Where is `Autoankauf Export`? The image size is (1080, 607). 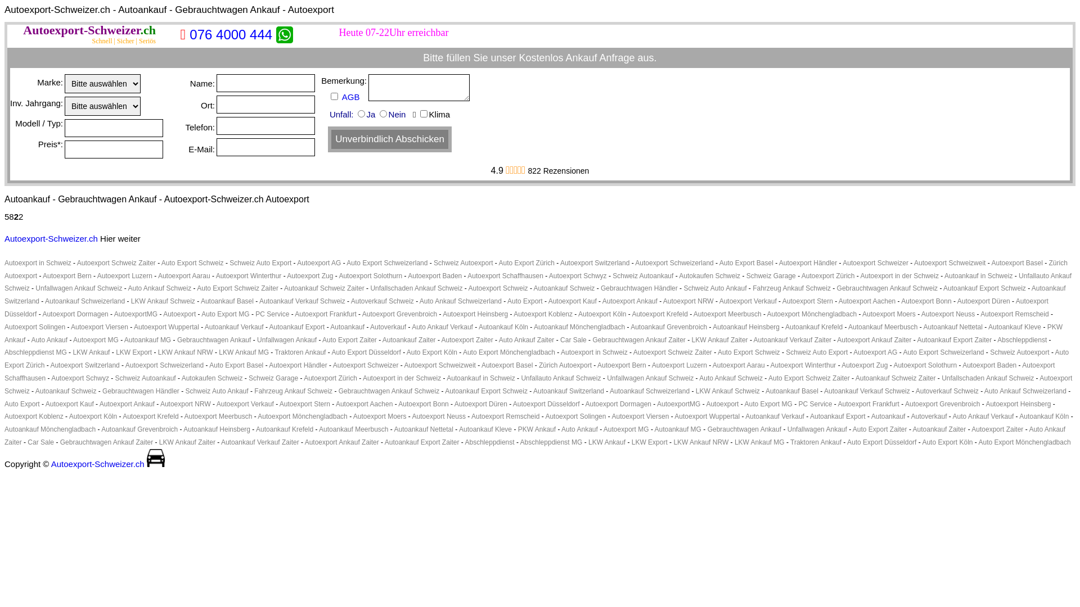
Autoankauf Export is located at coordinates (297, 327).